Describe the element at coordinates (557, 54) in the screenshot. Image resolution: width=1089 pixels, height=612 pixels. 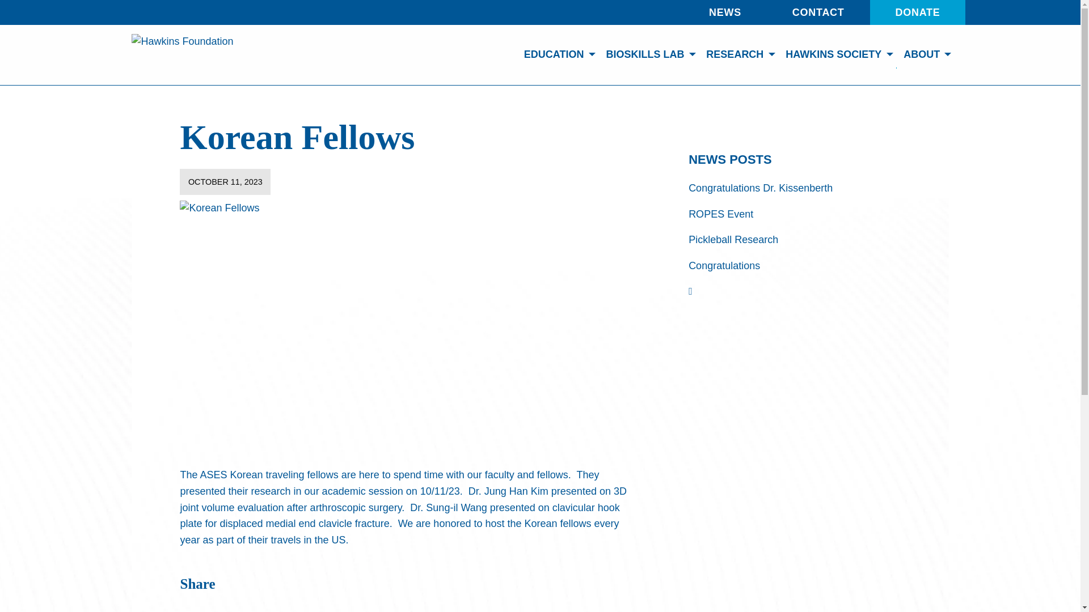
I see `EDUCATION` at that location.